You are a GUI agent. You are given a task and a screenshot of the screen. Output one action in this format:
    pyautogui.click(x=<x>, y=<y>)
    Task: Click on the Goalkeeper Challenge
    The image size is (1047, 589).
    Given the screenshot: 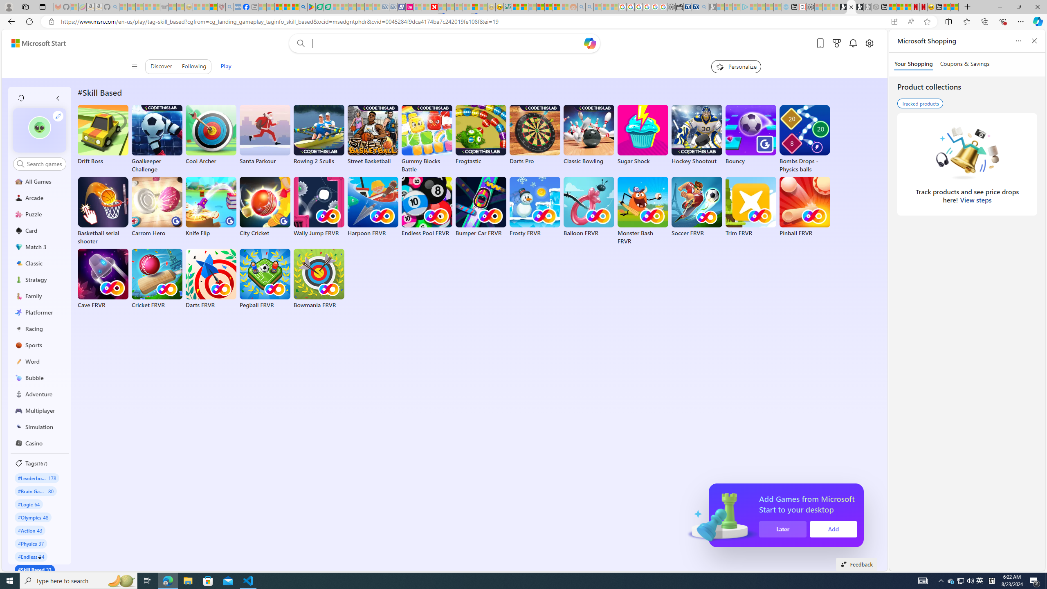 What is the action you would take?
    pyautogui.click(x=157, y=139)
    